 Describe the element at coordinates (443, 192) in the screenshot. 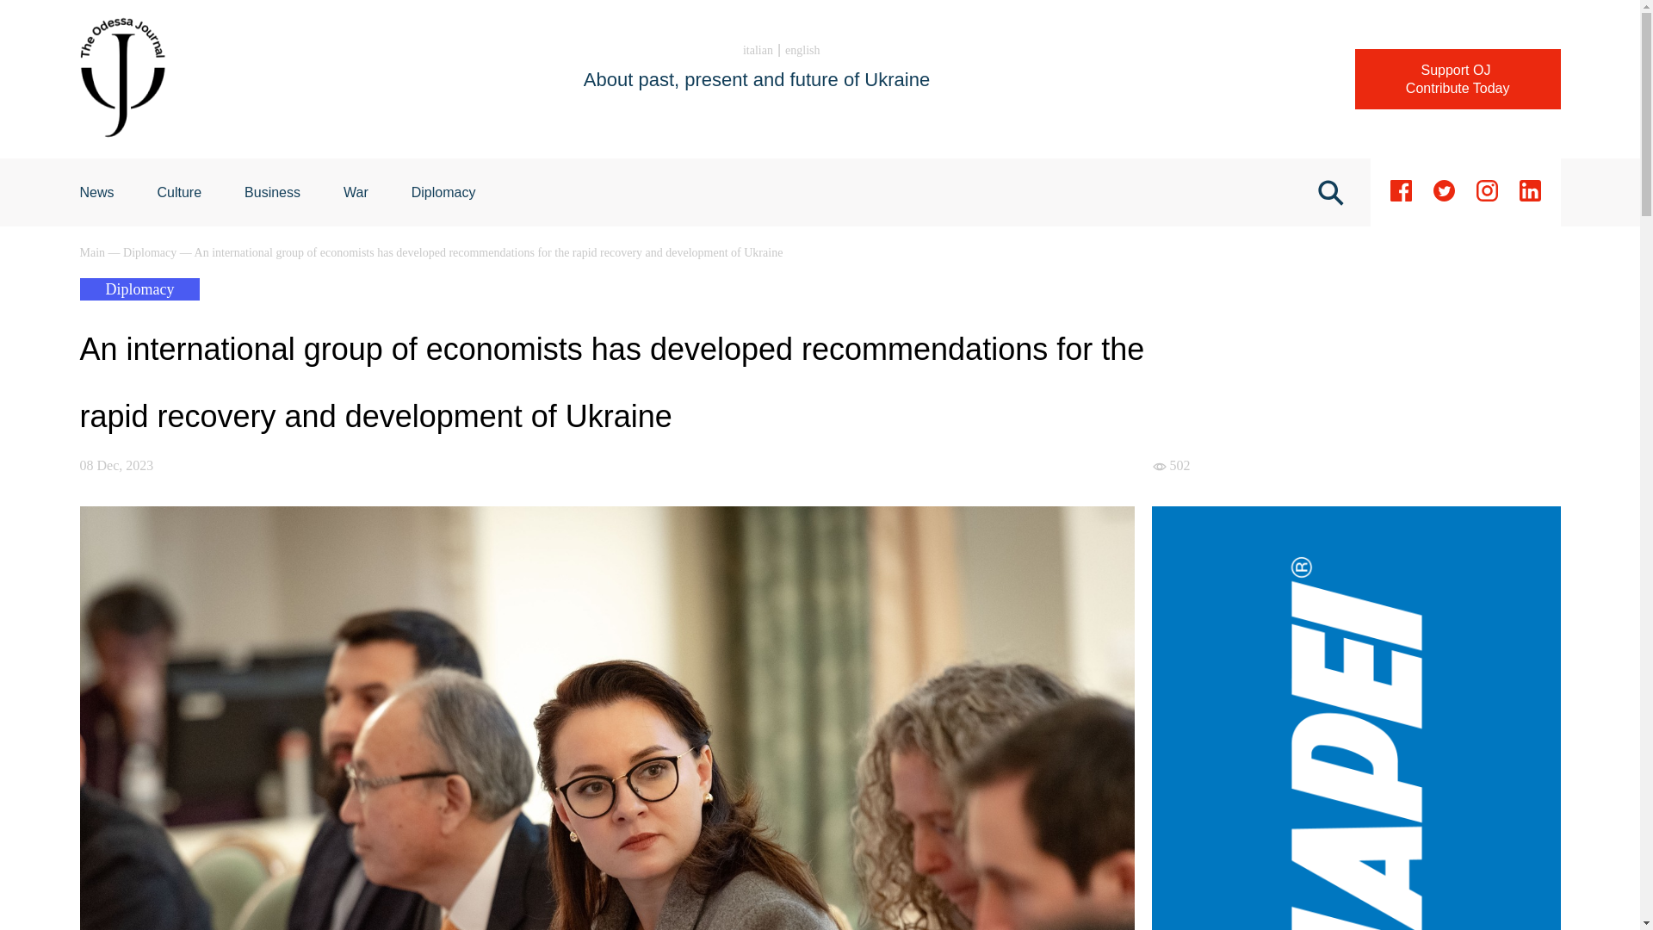

I see `Diplomacy` at that location.